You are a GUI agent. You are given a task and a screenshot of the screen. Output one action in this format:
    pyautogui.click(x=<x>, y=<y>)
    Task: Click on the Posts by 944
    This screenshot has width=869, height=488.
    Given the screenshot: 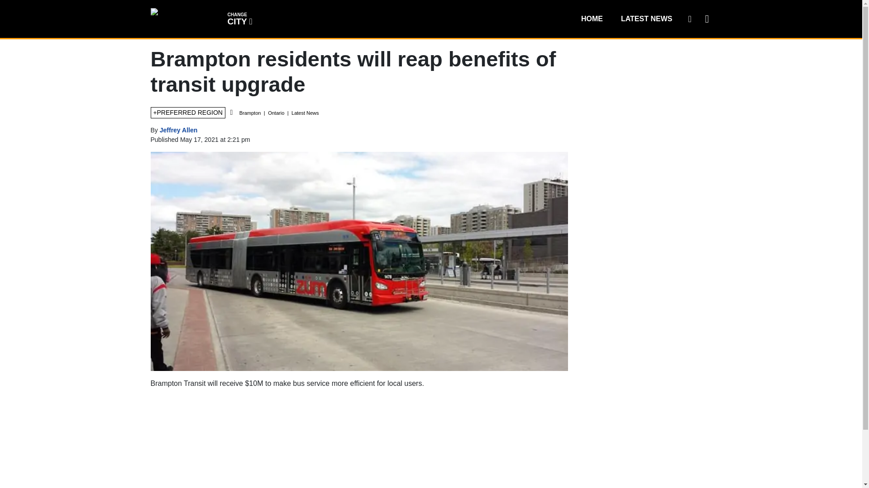 What is the action you would take?
    pyautogui.click(x=239, y=18)
    